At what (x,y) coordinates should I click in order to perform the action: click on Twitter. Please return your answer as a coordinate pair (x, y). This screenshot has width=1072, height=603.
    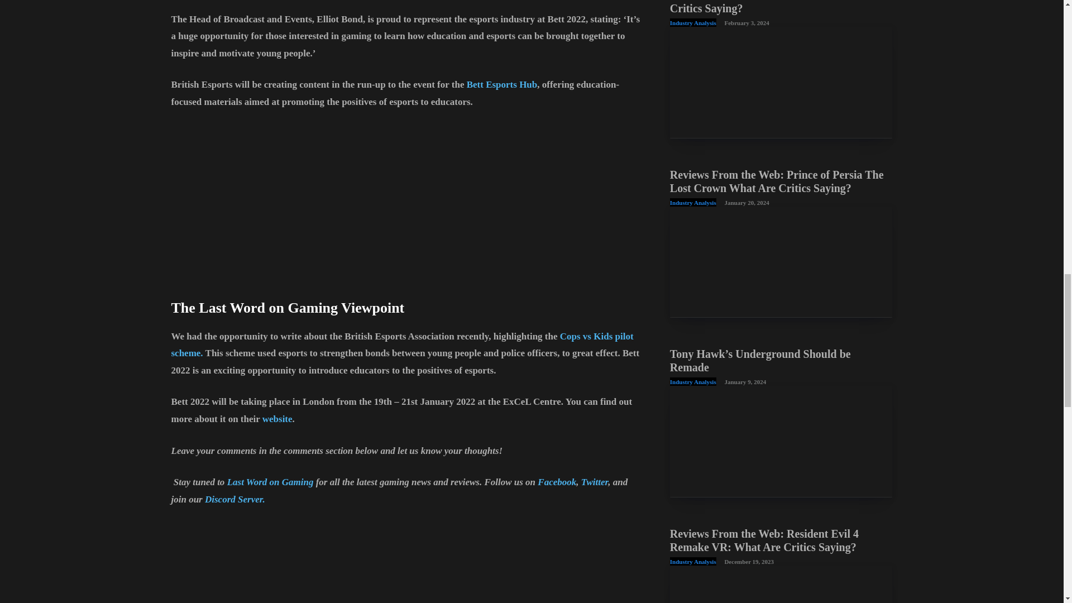
    Looking at the image, I should click on (595, 482).